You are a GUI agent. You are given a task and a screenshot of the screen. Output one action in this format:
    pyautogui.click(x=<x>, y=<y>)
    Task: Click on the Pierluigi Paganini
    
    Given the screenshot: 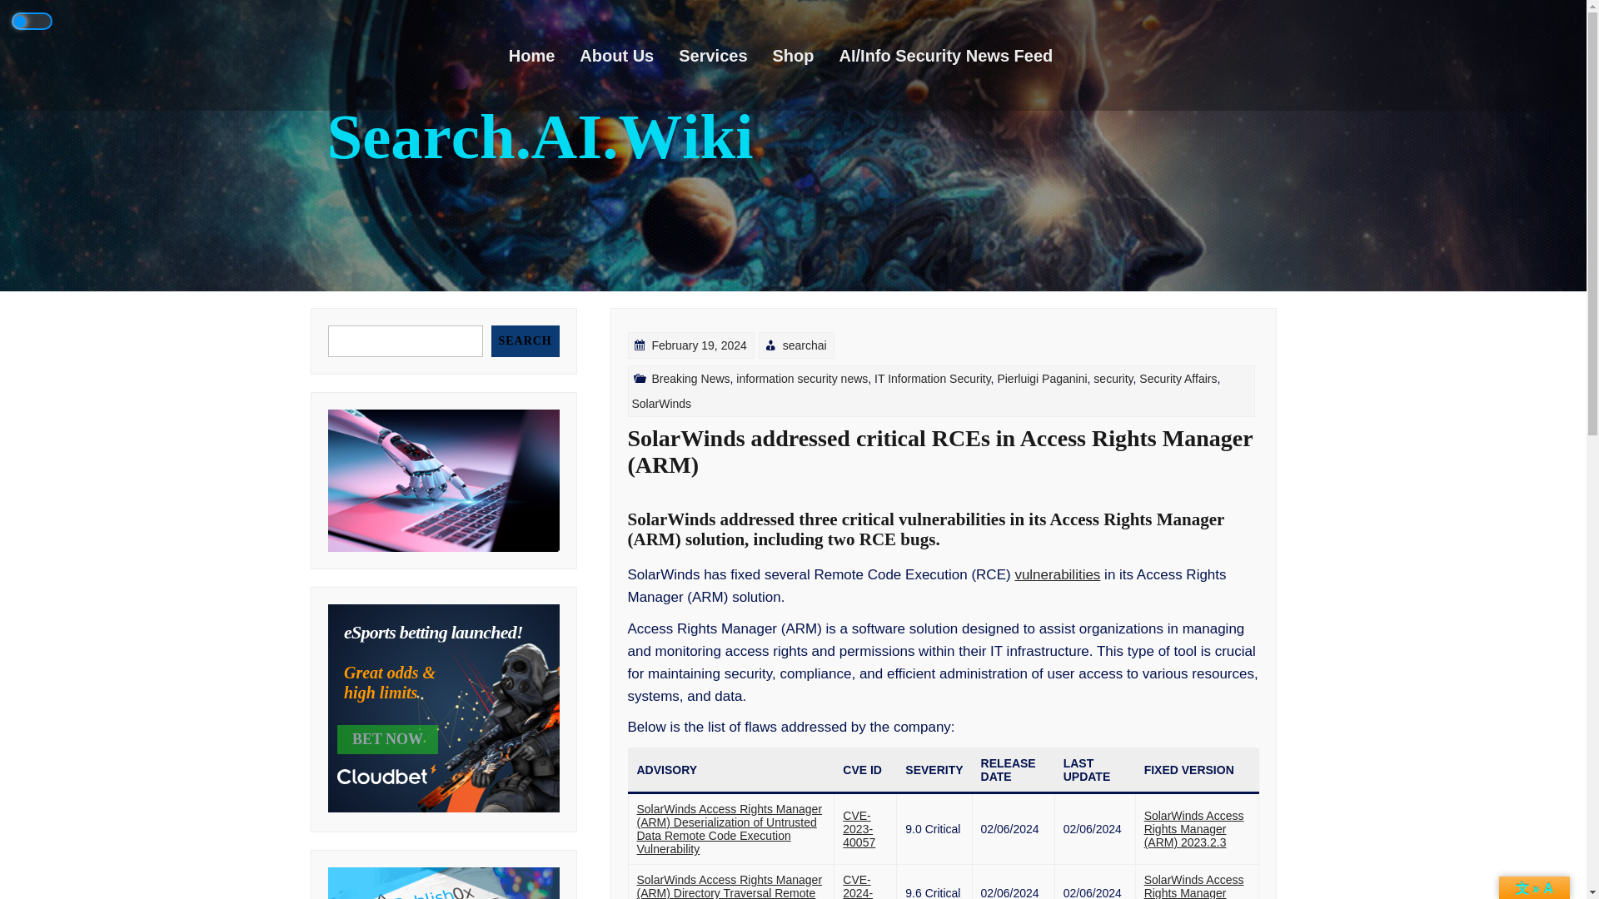 What is the action you would take?
    pyautogui.click(x=1034, y=466)
    